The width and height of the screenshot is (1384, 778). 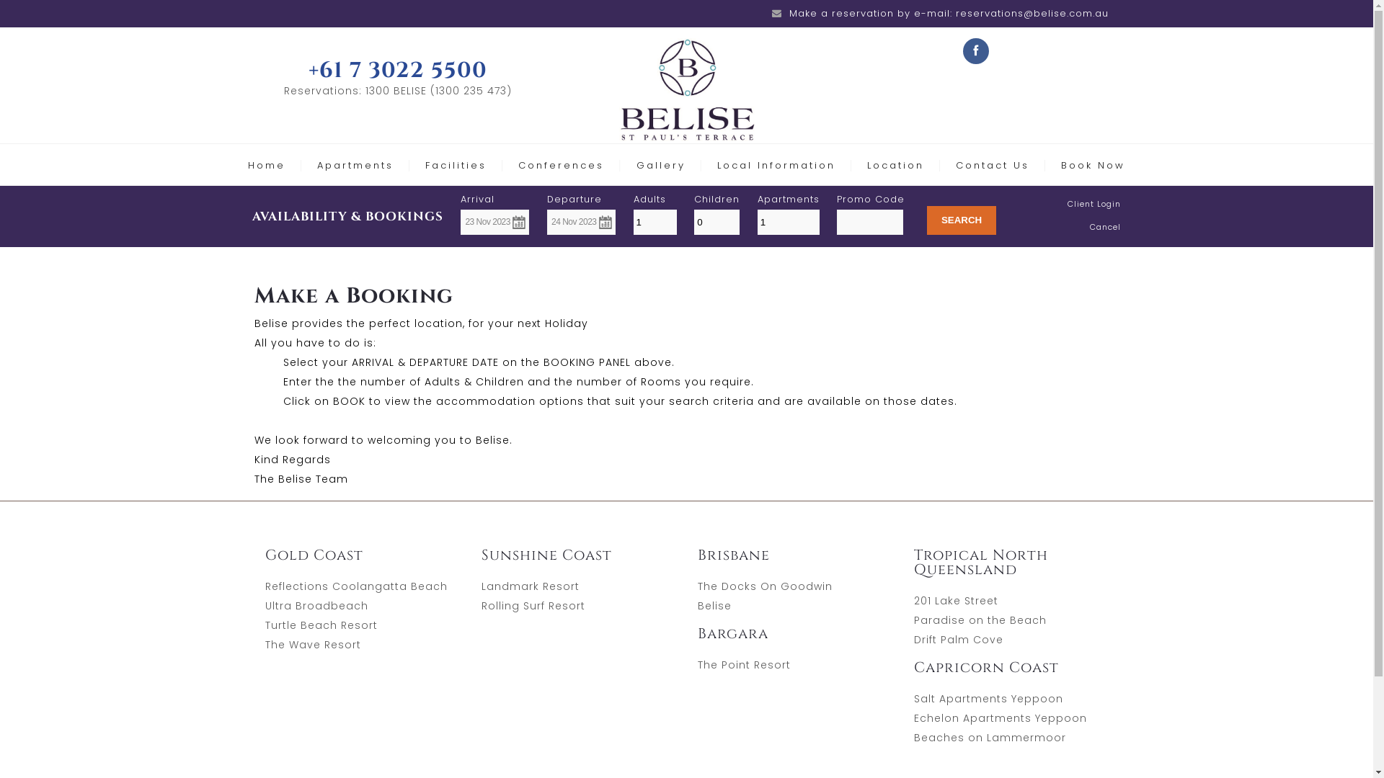 What do you see at coordinates (766, 586) in the screenshot?
I see `The Docks On Goodwin` at bounding box center [766, 586].